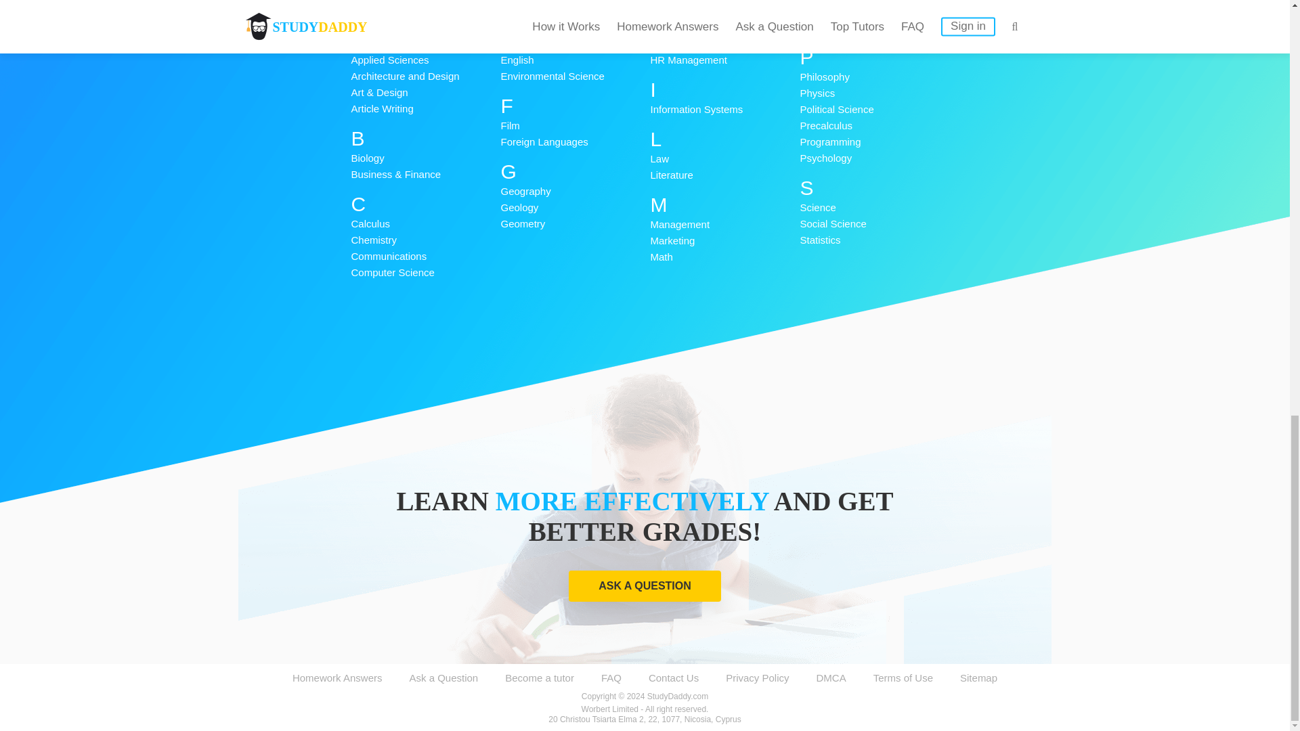 The image size is (1300, 731). Describe the element at coordinates (576, 76) in the screenshot. I see `Environmental Science` at that location.